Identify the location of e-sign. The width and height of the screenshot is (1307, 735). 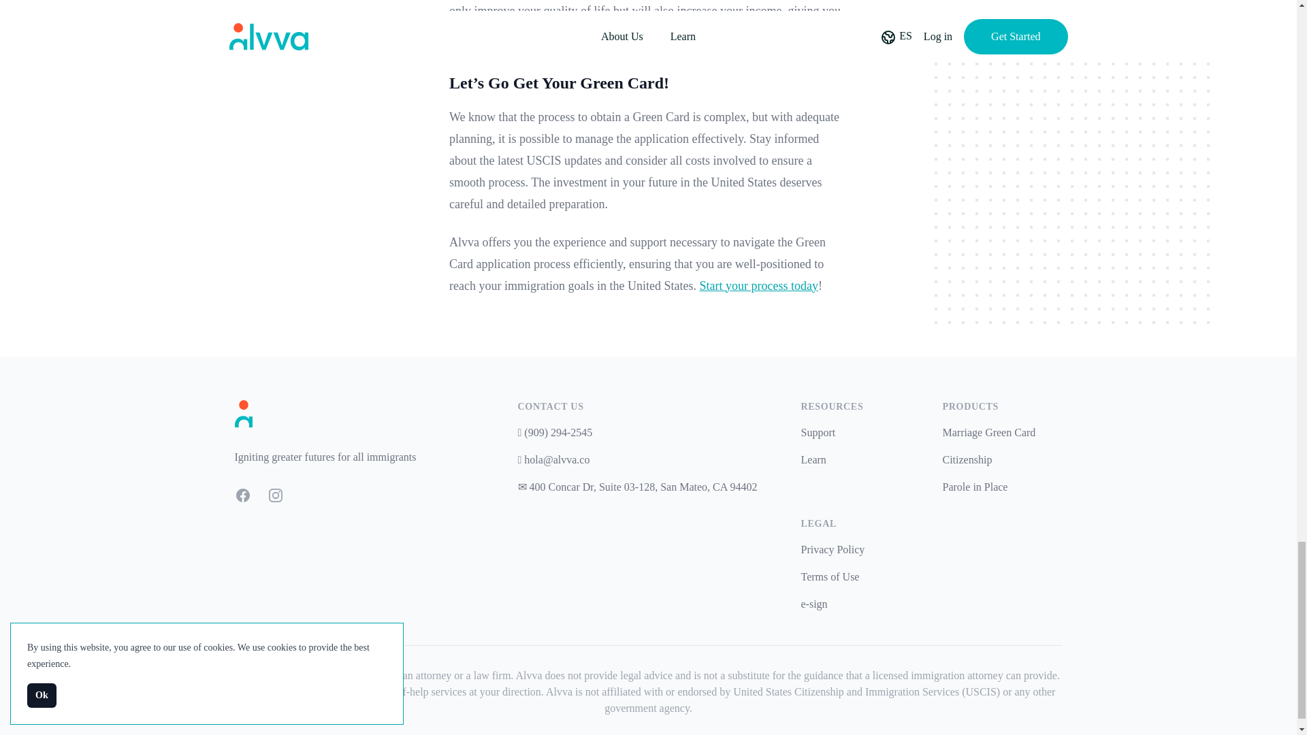
(813, 604).